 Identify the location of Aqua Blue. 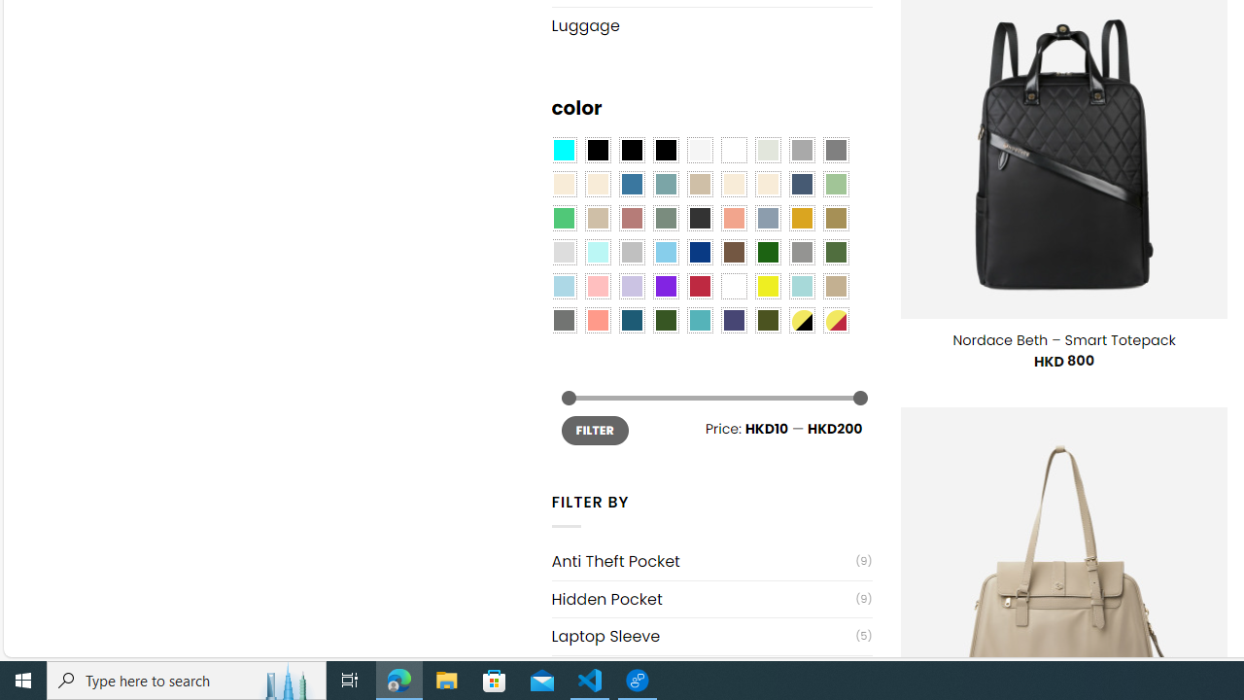
(564, 150).